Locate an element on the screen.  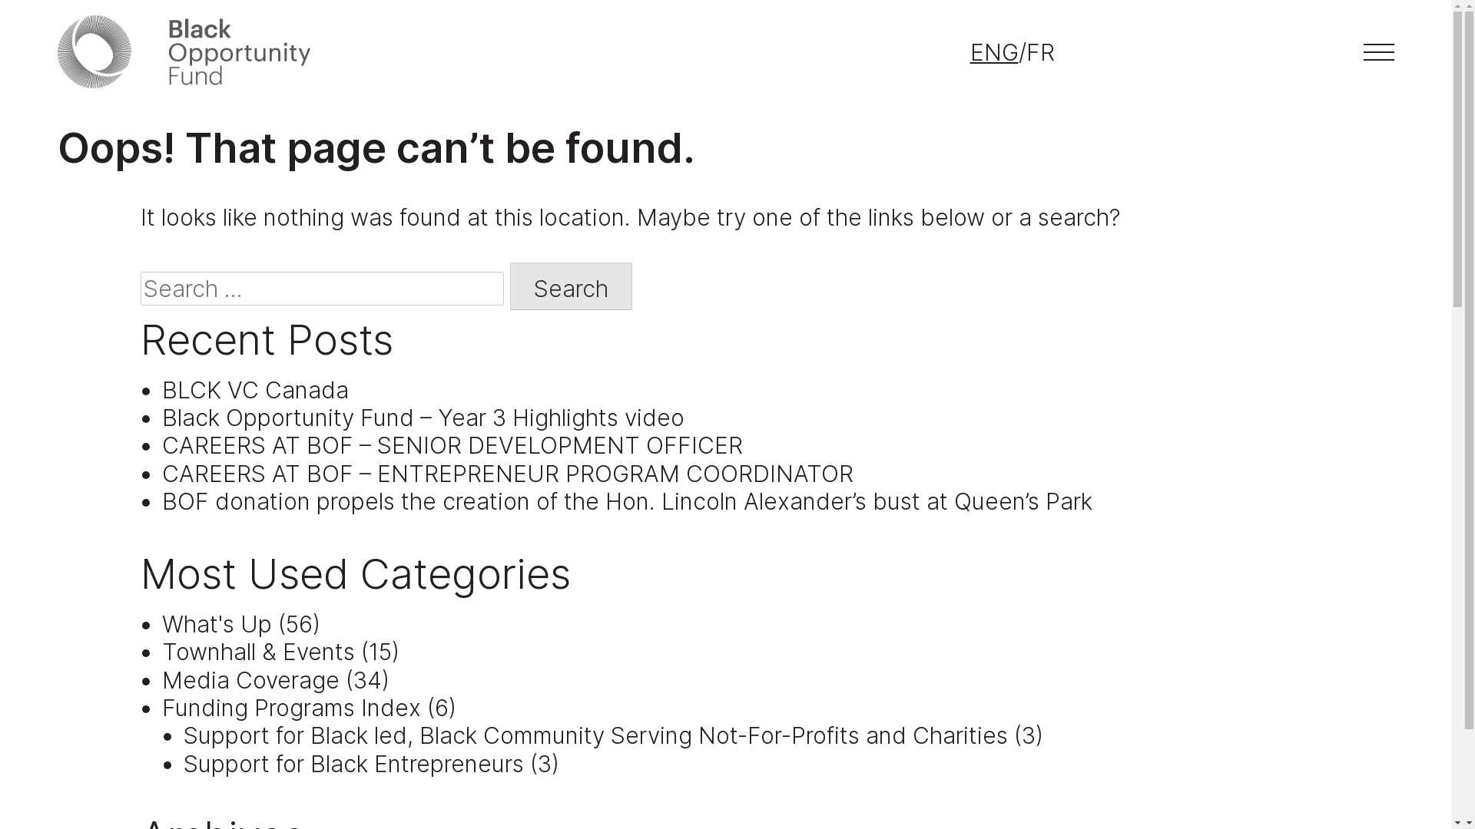
FR is located at coordinates (1040, 52).